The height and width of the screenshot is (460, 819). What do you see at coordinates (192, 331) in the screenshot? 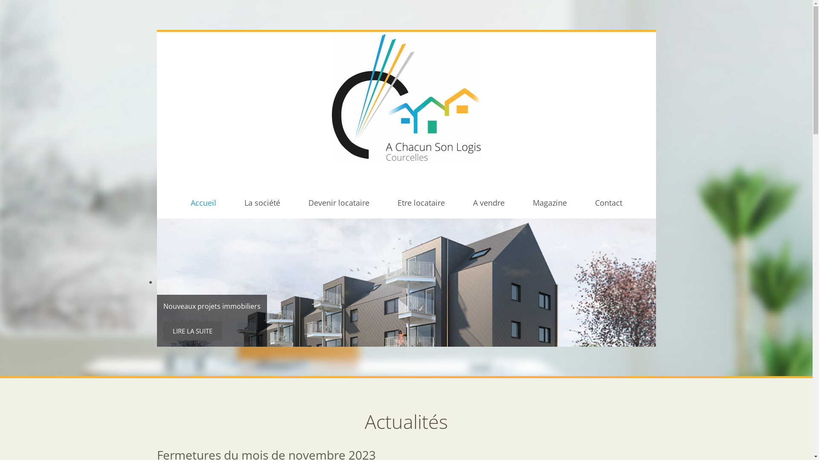
I see `LIRE LA SUITE` at bounding box center [192, 331].